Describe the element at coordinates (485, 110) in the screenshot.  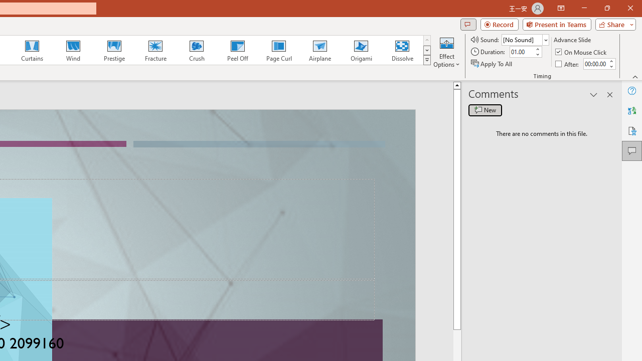
I see `New comment` at that location.